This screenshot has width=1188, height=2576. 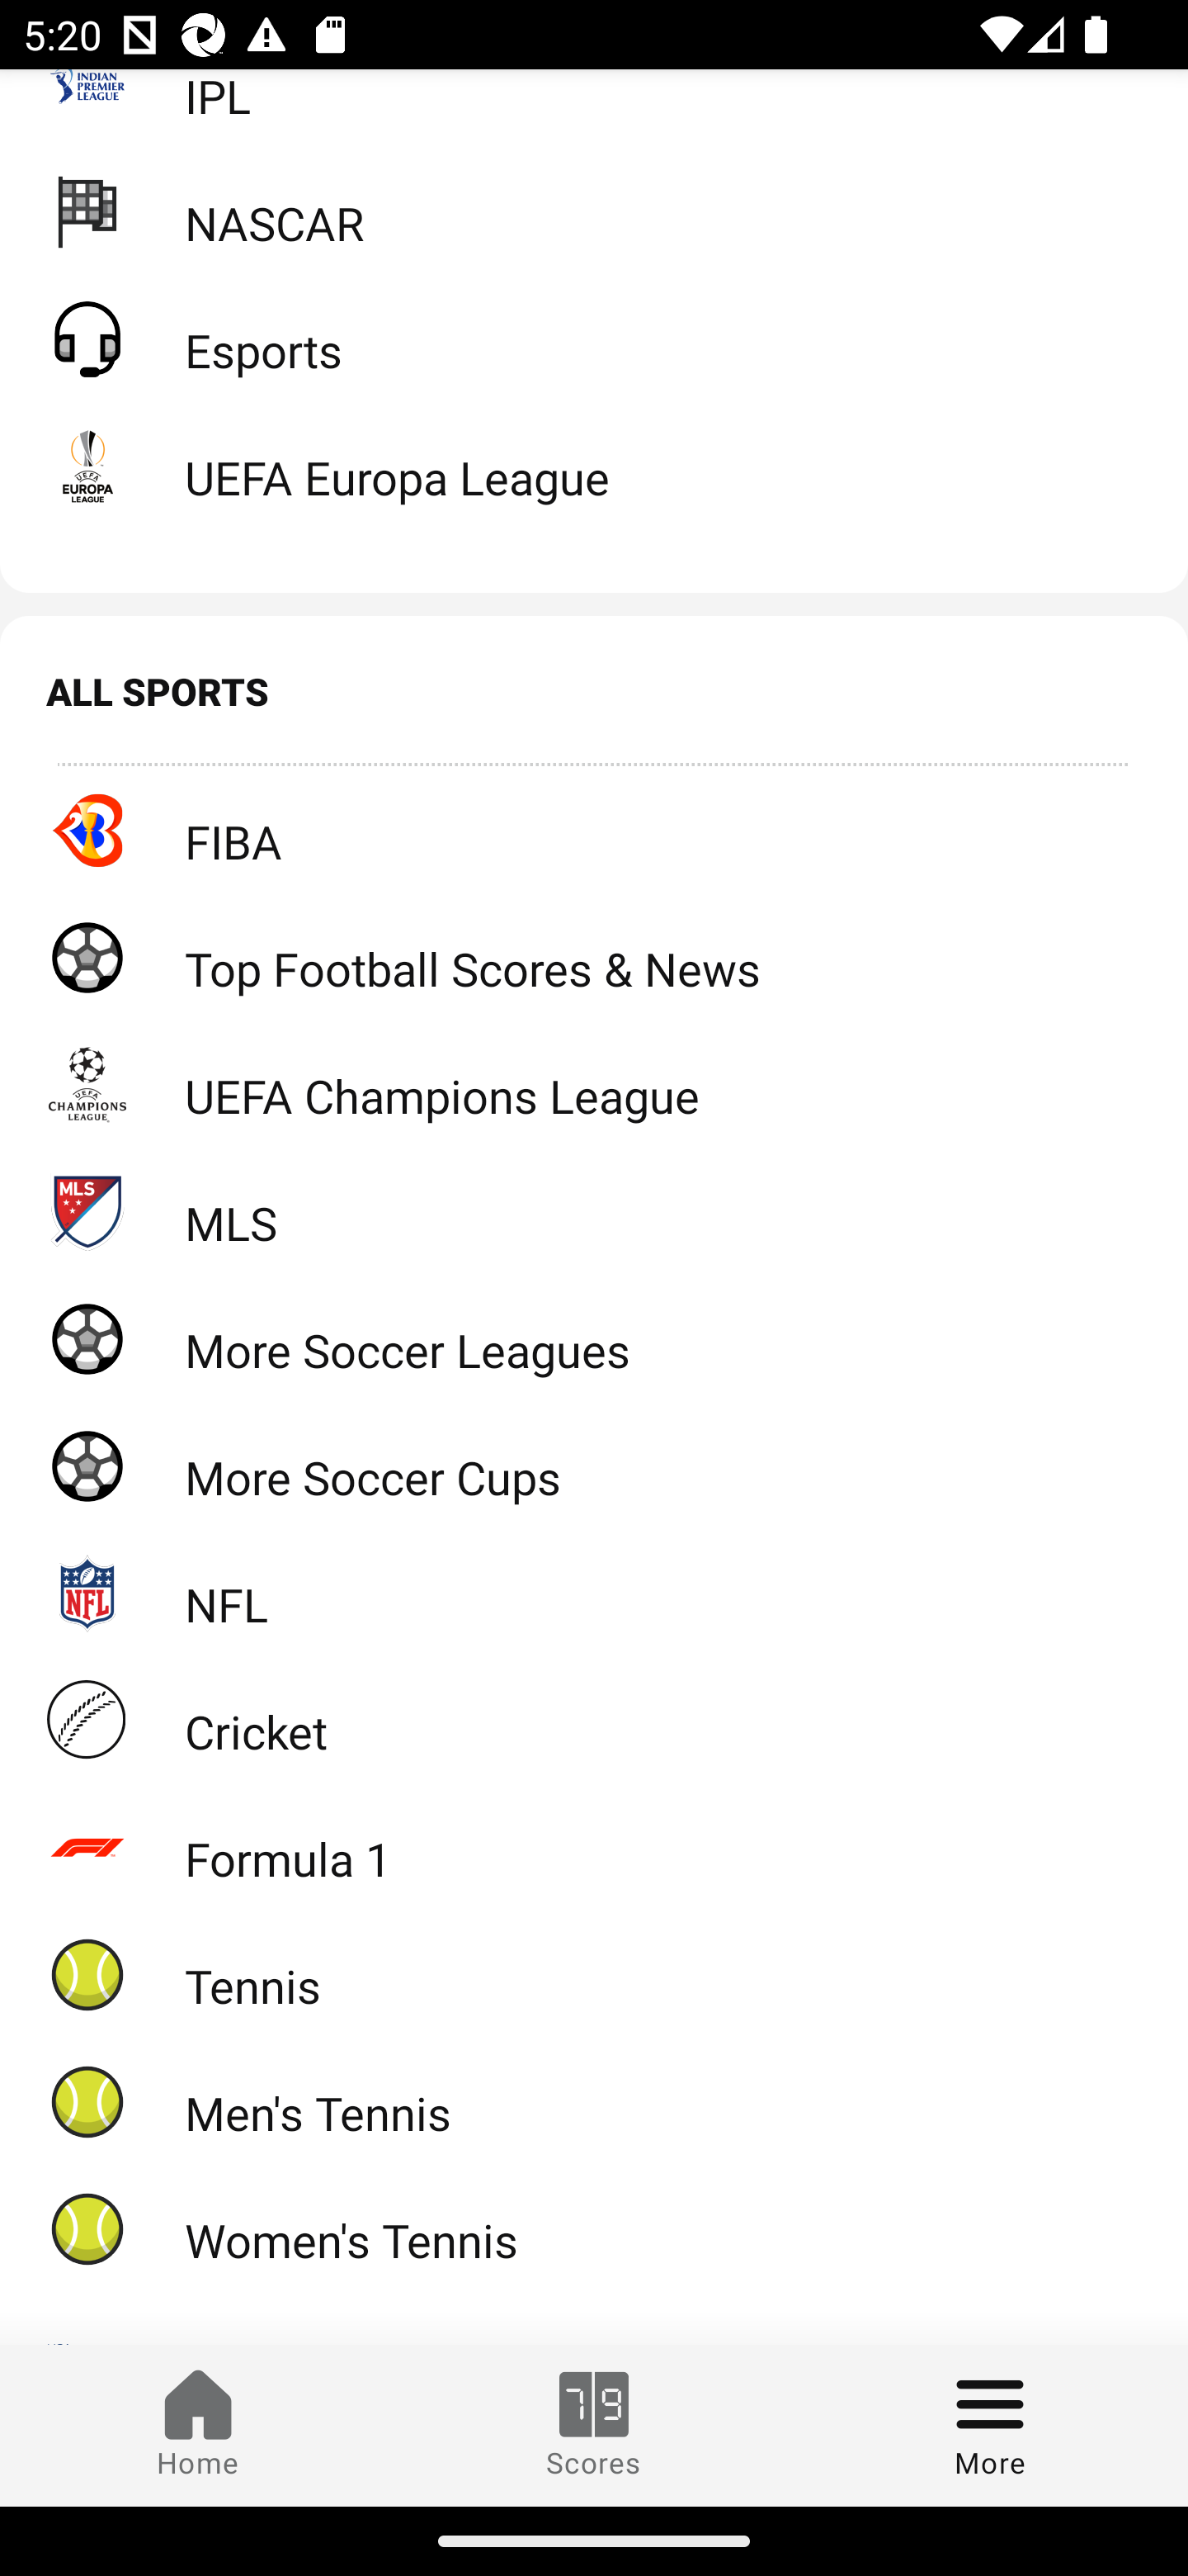 I want to click on Home, so click(x=198, y=2425).